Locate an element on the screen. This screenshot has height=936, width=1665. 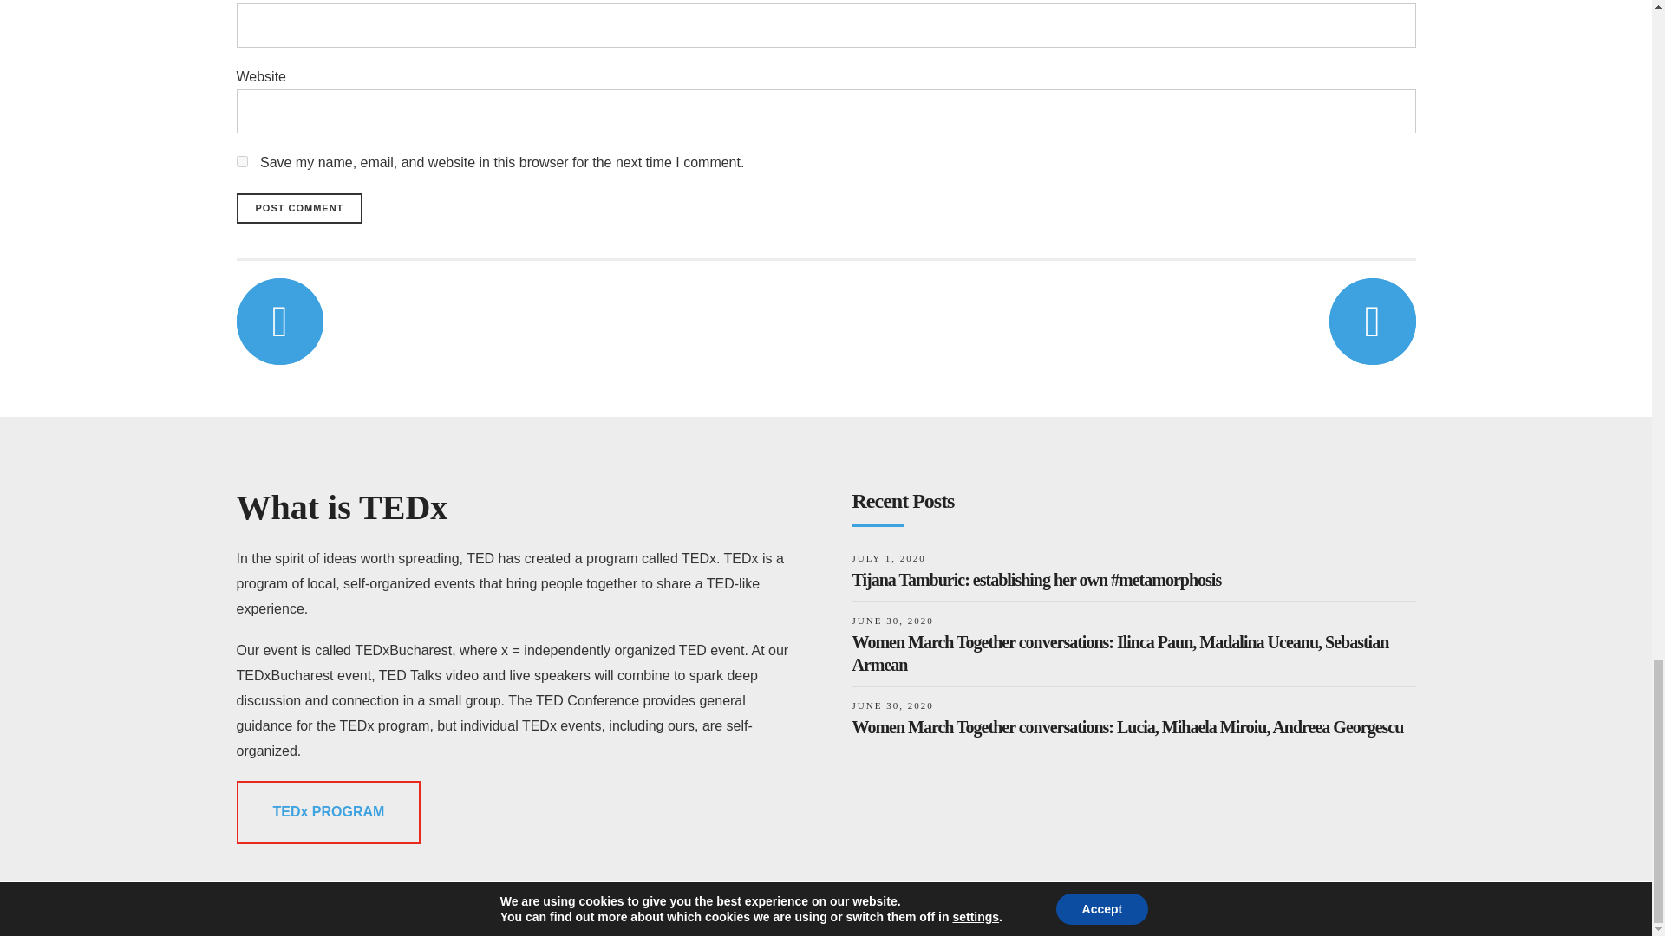
yes is located at coordinates (241, 161).